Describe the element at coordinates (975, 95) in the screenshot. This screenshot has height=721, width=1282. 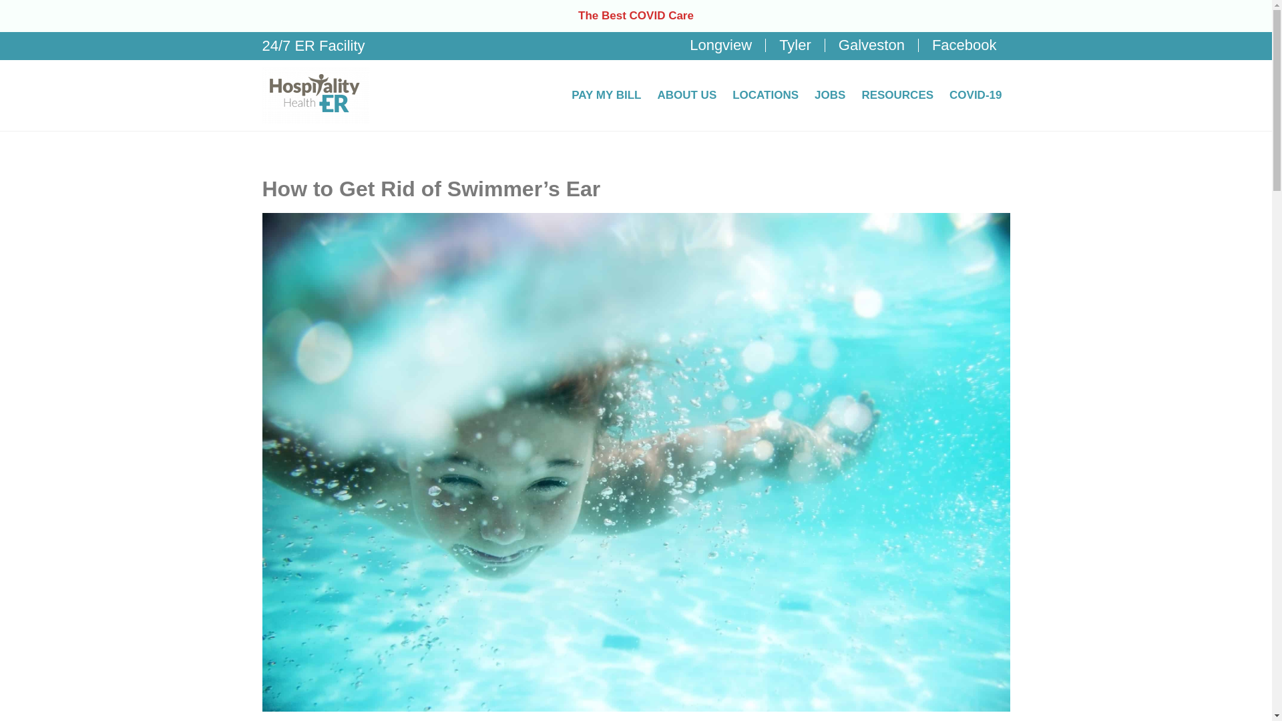
I see `COVID-19` at that location.